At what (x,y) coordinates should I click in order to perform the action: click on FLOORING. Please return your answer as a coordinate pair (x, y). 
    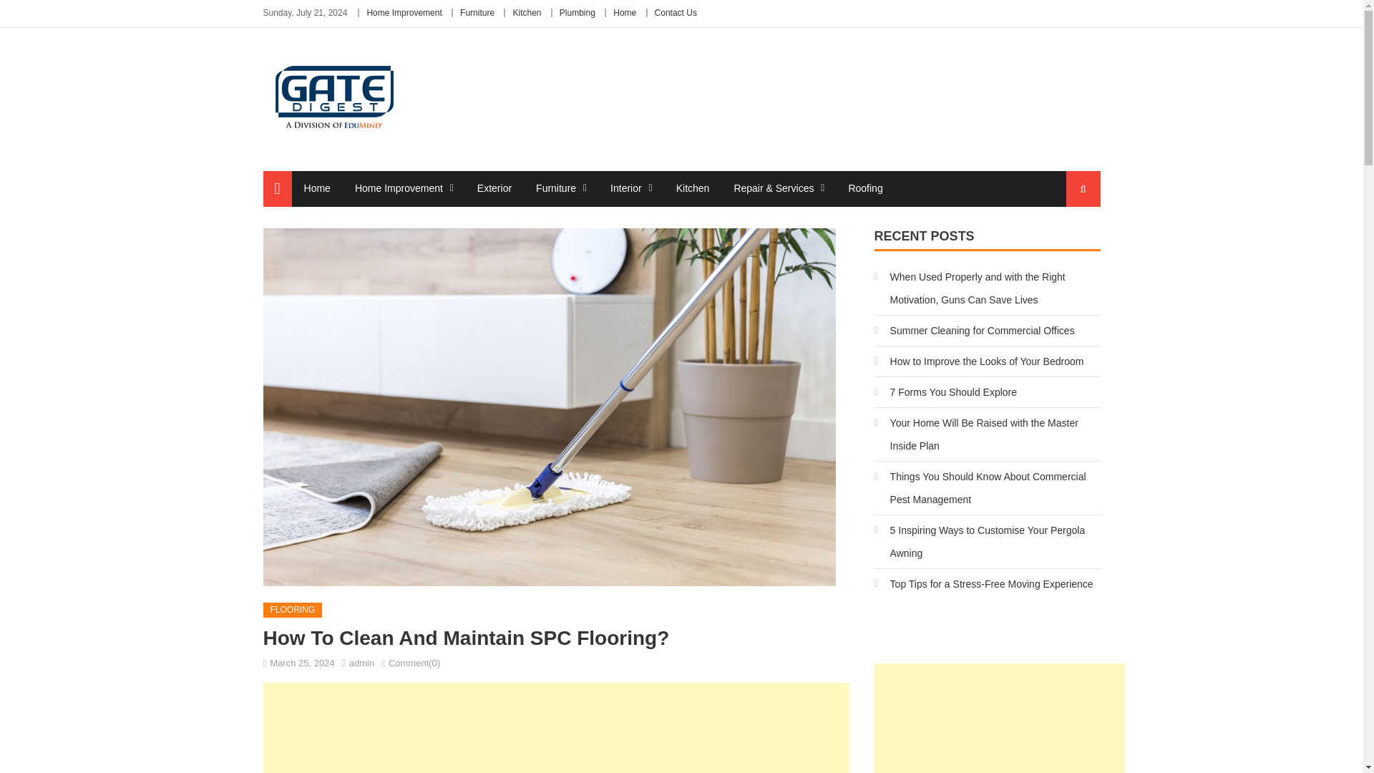
    Looking at the image, I should click on (293, 611).